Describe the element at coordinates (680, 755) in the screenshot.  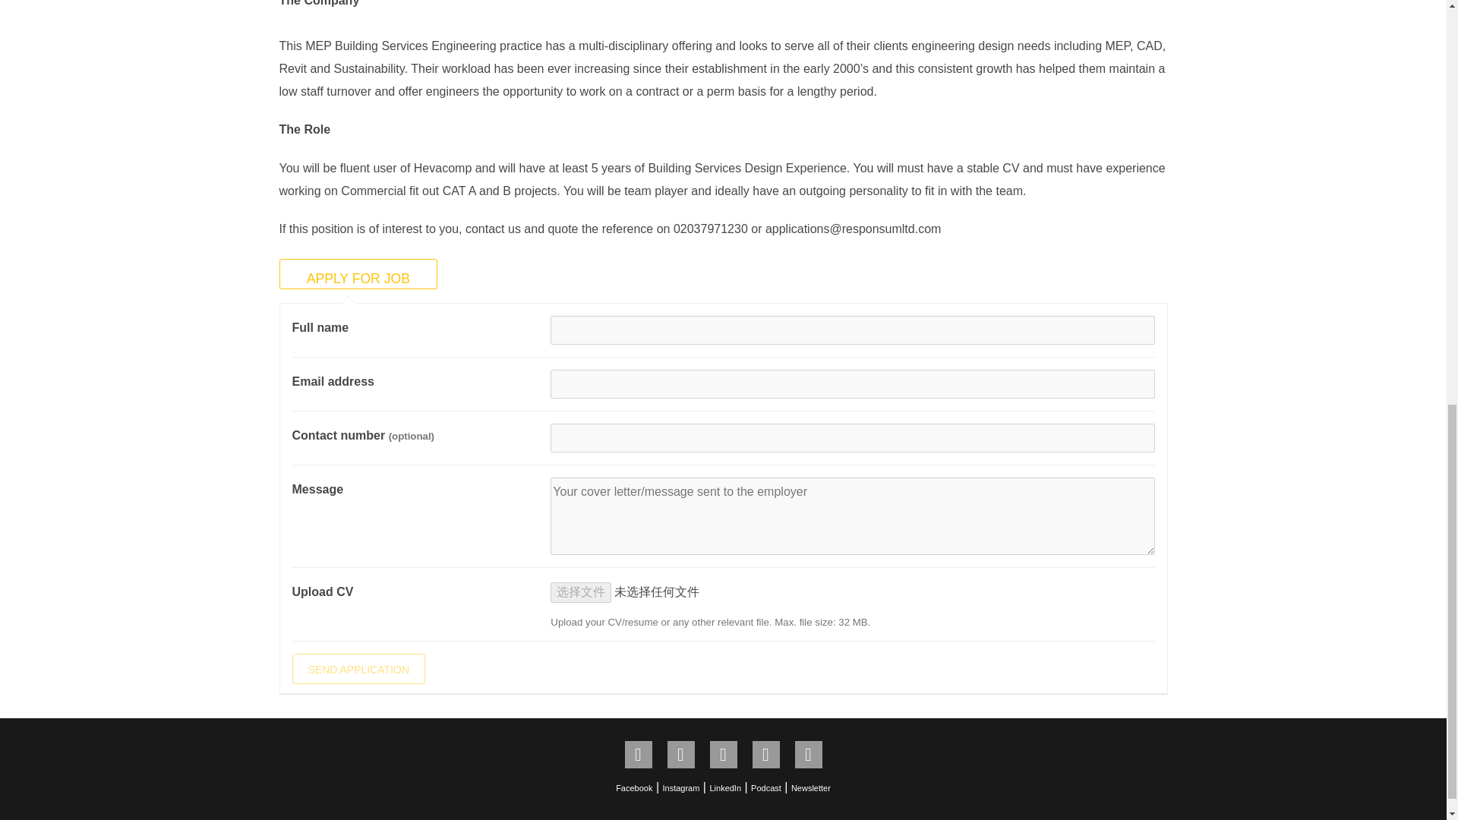
I see `Instagram` at that location.